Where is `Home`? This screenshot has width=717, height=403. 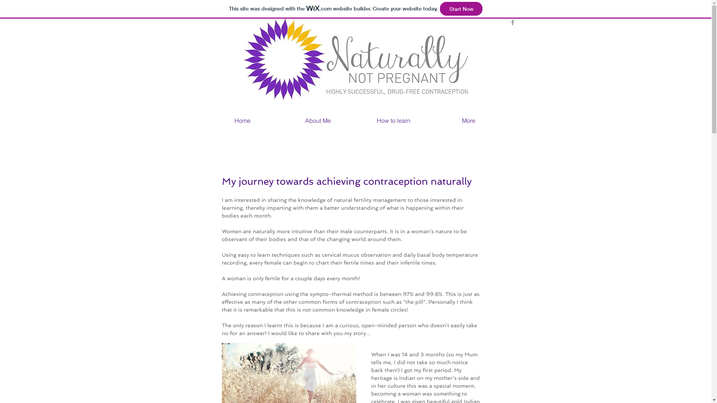
Home is located at coordinates (242, 120).